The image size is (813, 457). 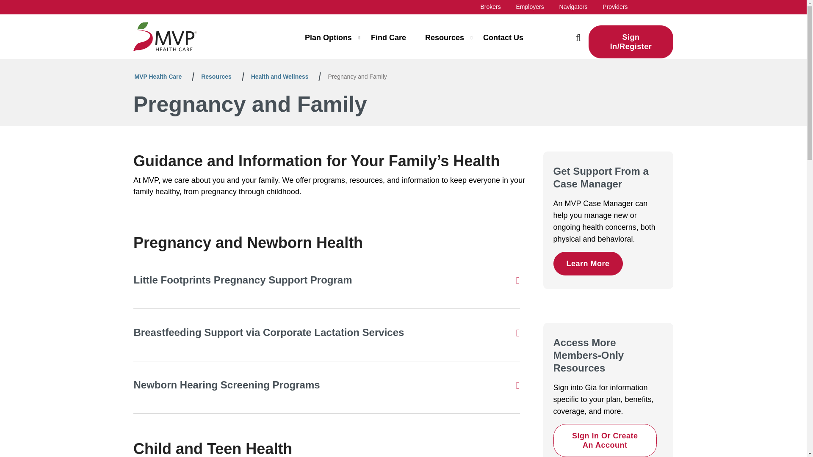 What do you see at coordinates (503, 41) in the screenshot?
I see `Contact Us` at bounding box center [503, 41].